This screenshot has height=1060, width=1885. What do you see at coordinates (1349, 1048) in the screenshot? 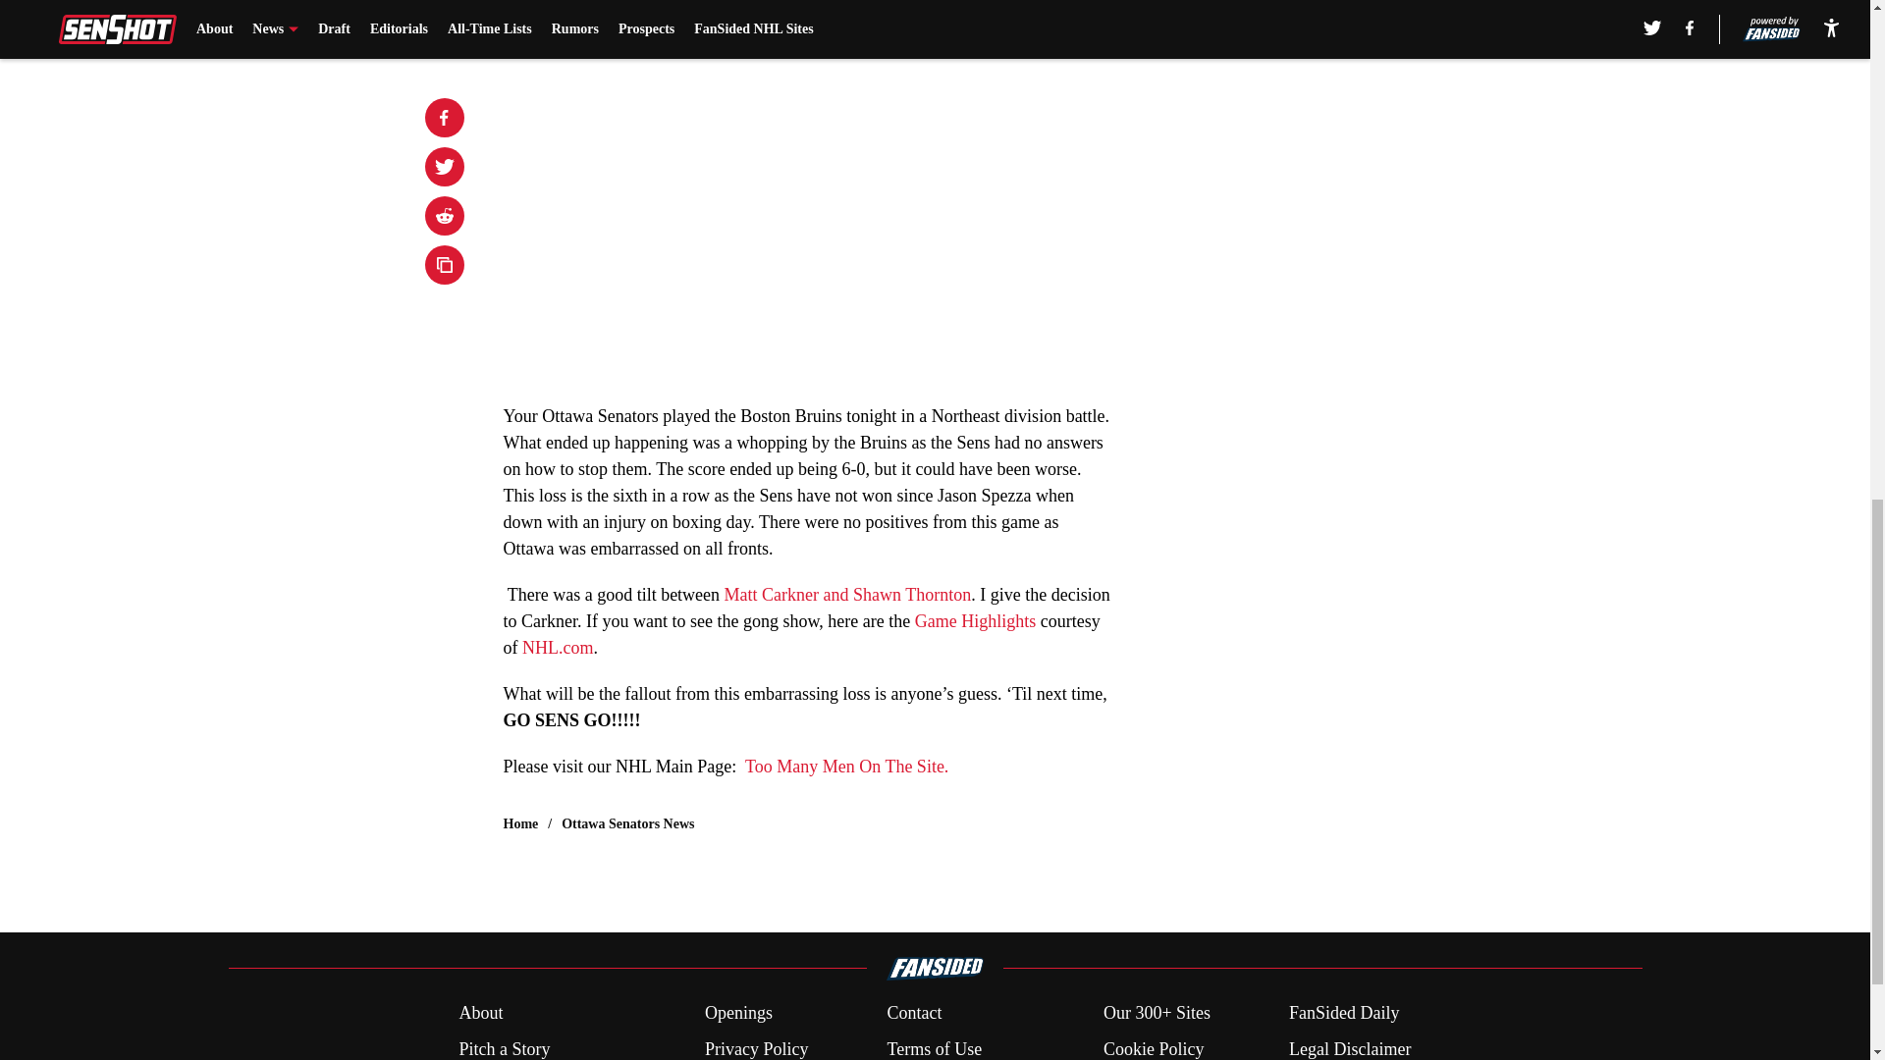
I see `Legal Disclaimer` at bounding box center [1349, 1048].